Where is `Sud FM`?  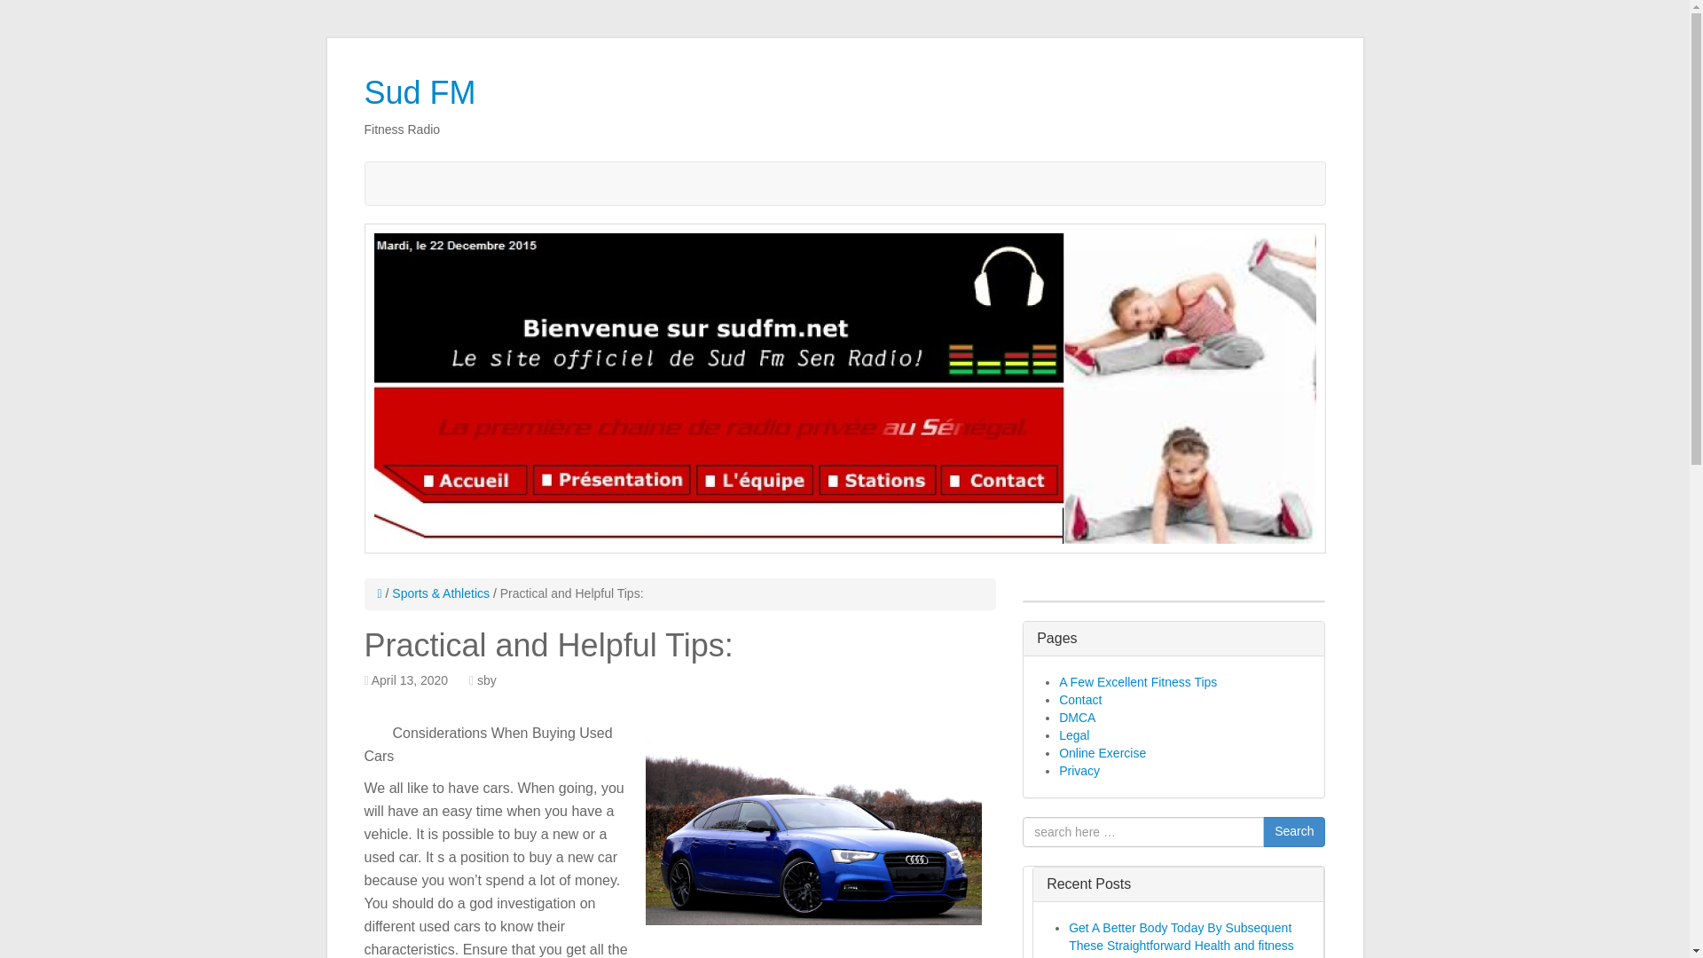 Sud FM is located at coordinates (419, 92).